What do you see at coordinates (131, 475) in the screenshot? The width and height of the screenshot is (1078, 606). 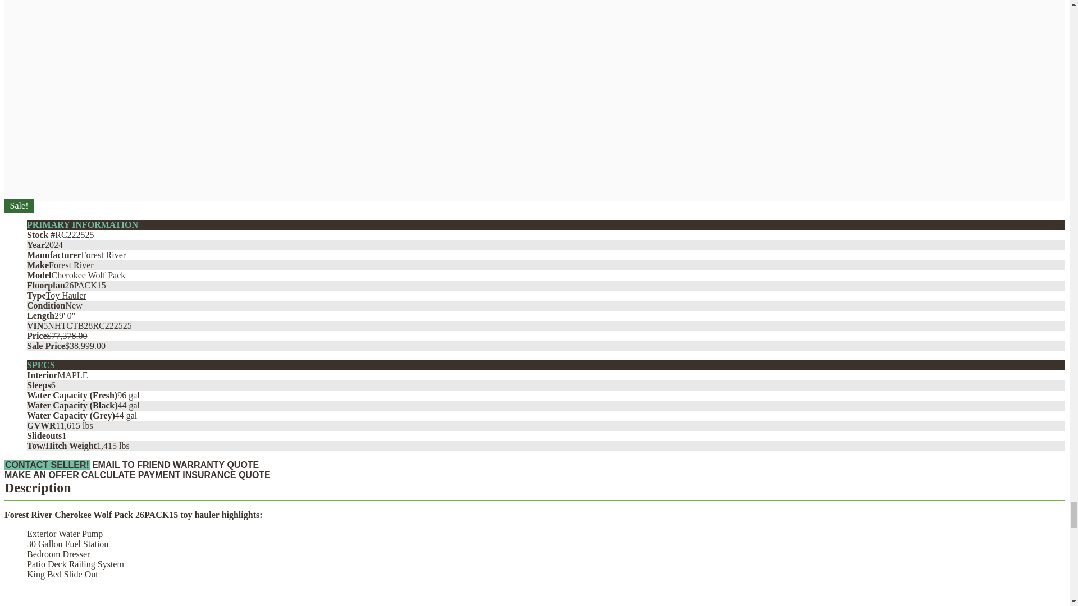 I see `CALCULATE PAYMENT` at bounding box center [131, 475].